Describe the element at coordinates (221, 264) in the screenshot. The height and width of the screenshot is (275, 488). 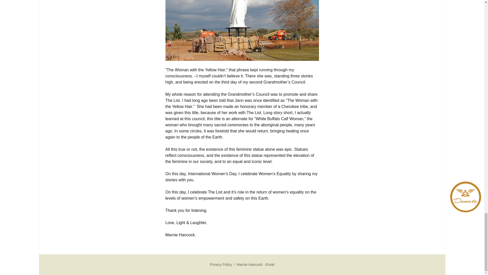
I see `Privacy Policy` at that location.